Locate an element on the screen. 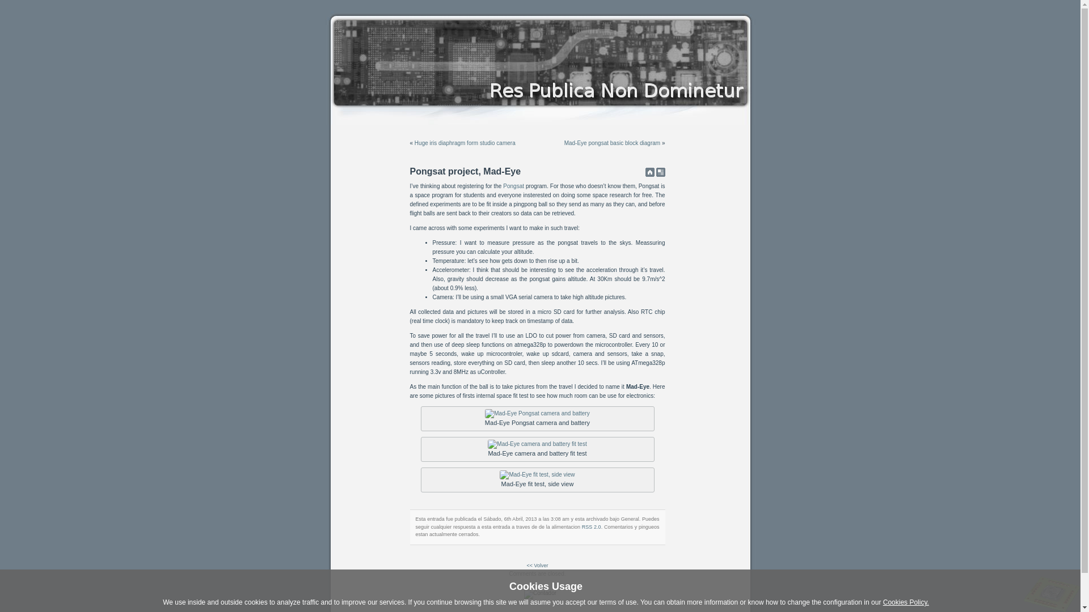  Cookies Policy. is located at coordinates (906, 602).